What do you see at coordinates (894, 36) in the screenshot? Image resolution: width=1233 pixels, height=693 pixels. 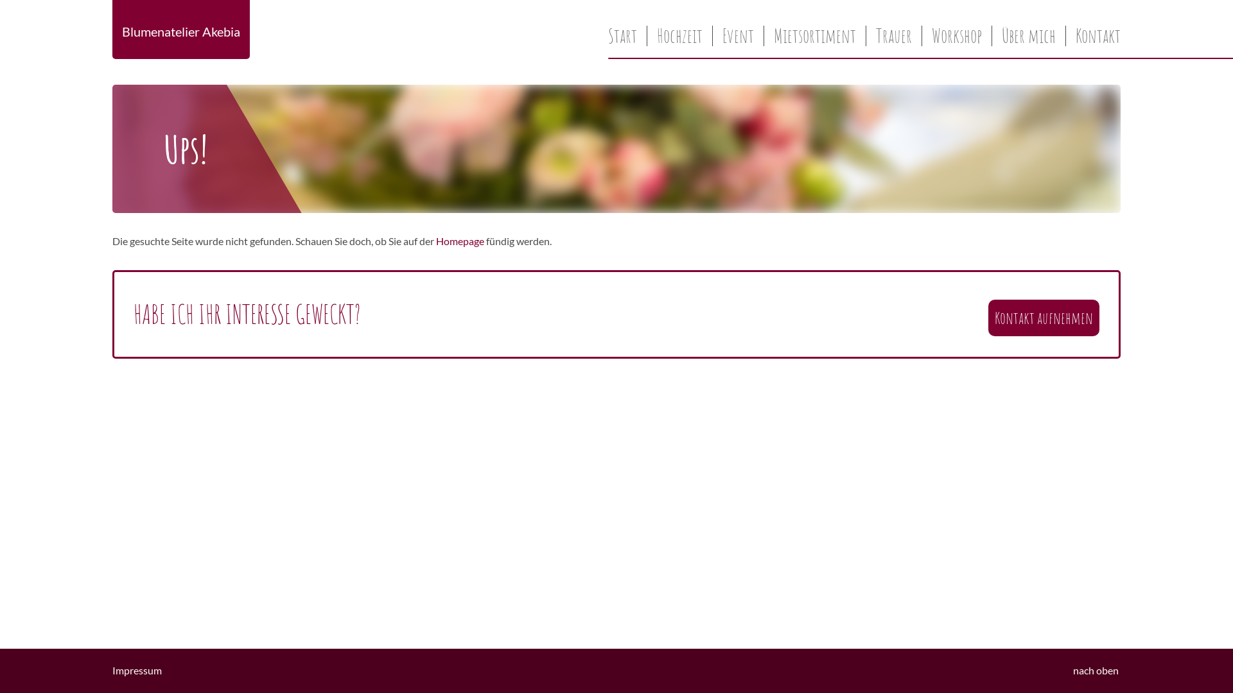 I see `Trauer` at bounding box center [894, 36].